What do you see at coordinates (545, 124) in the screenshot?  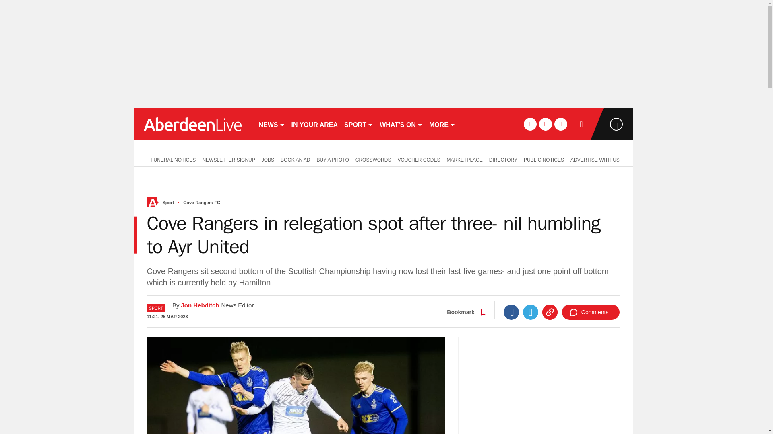 I see `twitter` at bounding box center [545, 124].